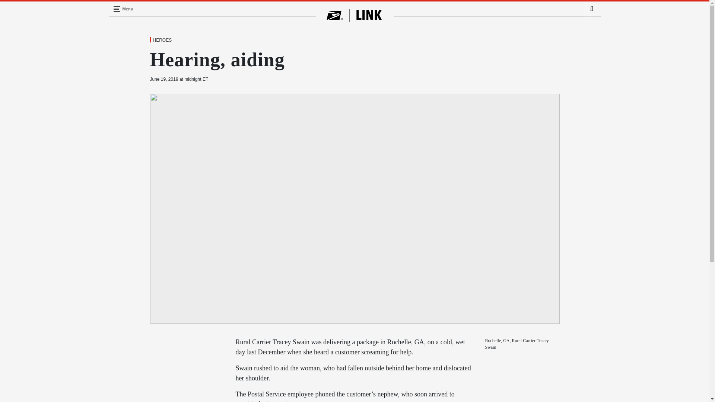 The height and width of the screenshot is (402, 715). What do you see at coordinates (162, 40) in the screenshot?
I see `HEROES` at bounding box center [162, 40].